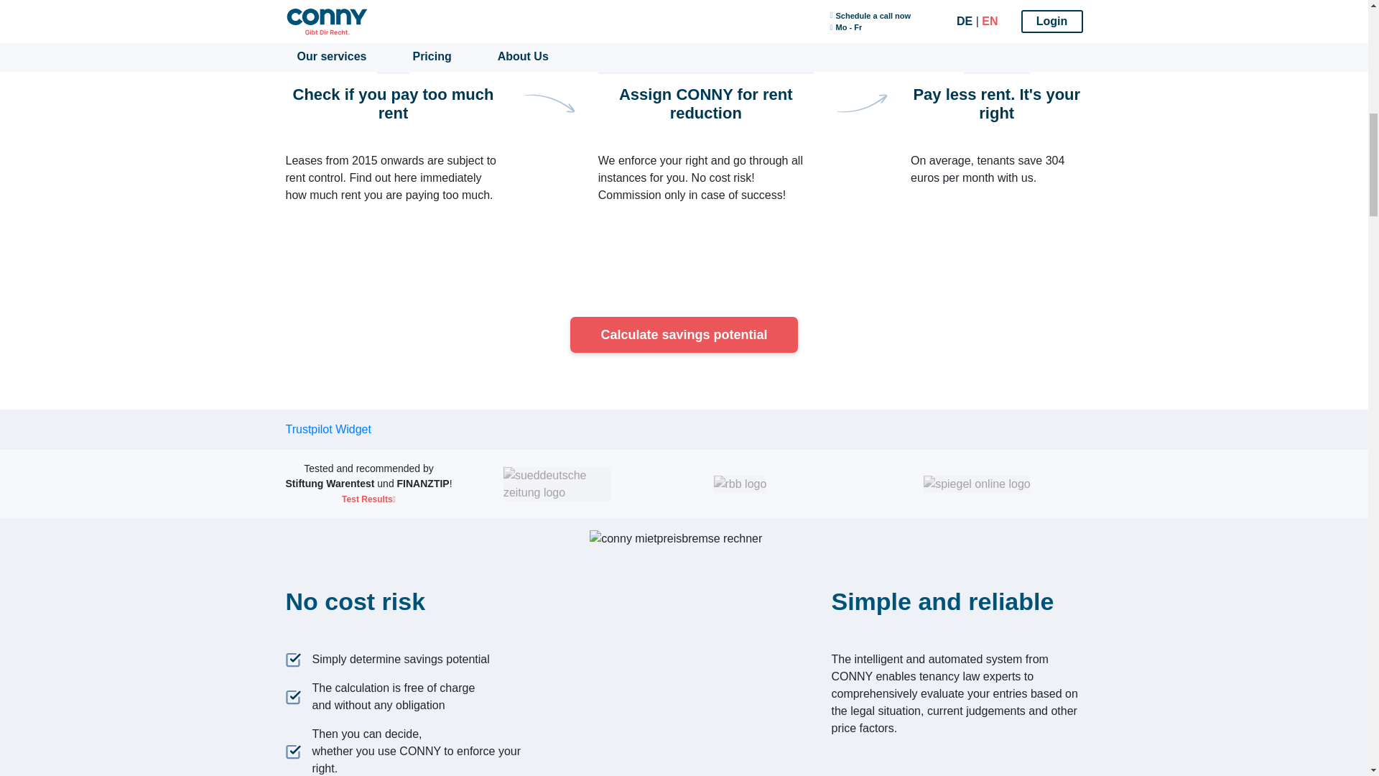 This screenshot has height=776, width=1379. Describe the element at coordinates (369, 499) in the screenshot. I see `Test Results` at that location.